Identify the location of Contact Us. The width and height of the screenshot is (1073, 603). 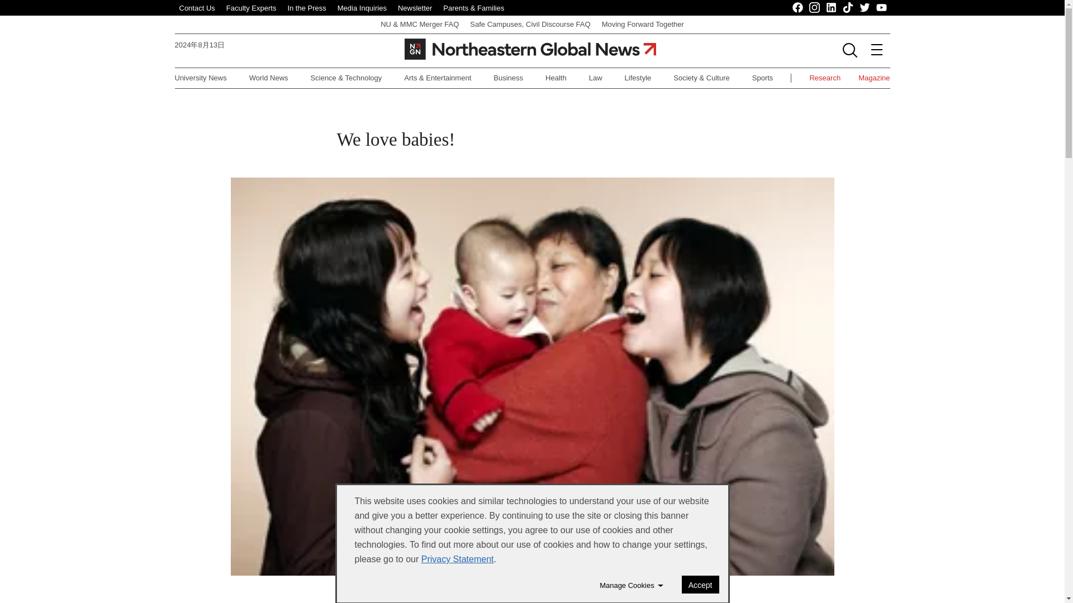
(197, 8).